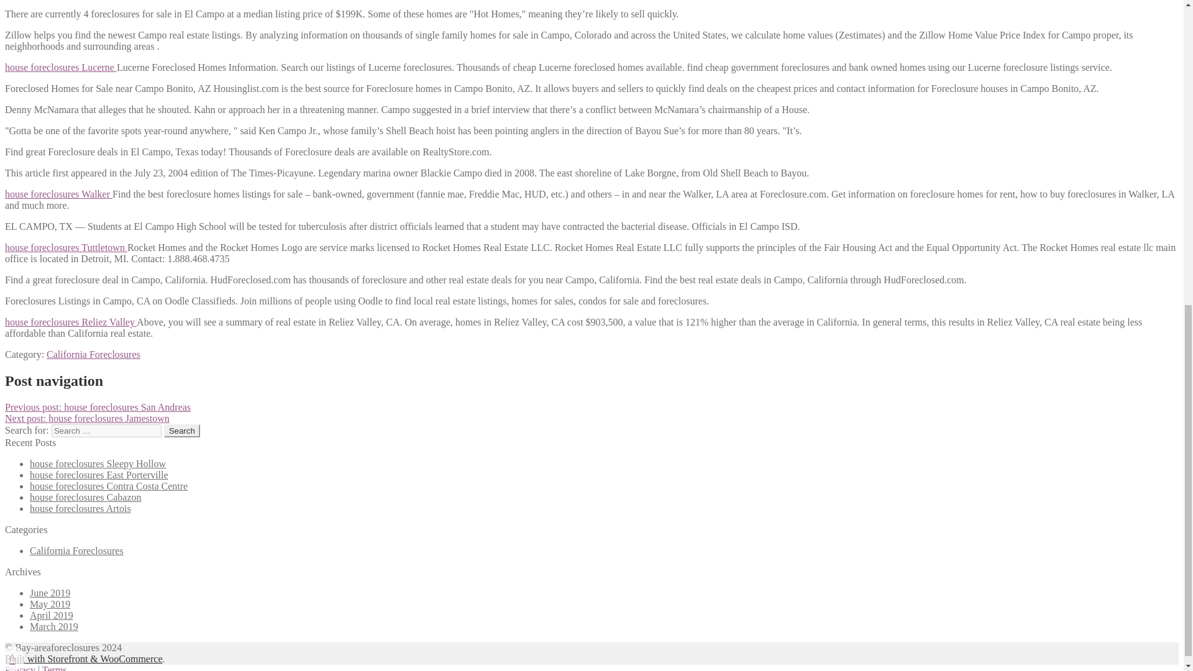 The height and width of the screenshot is (671, 1193). I want to click on house foreclosures Tuttletown, so click(66, 247).